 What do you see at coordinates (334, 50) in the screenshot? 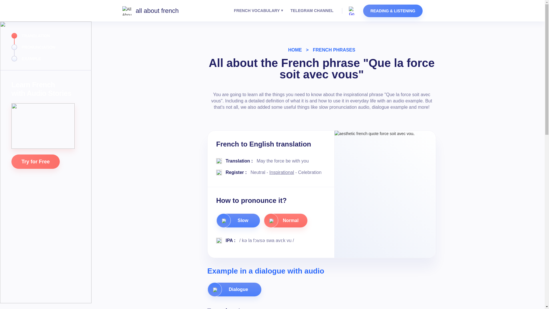
I see `FRENCH PHRASES` at bounding box center [334, 50].